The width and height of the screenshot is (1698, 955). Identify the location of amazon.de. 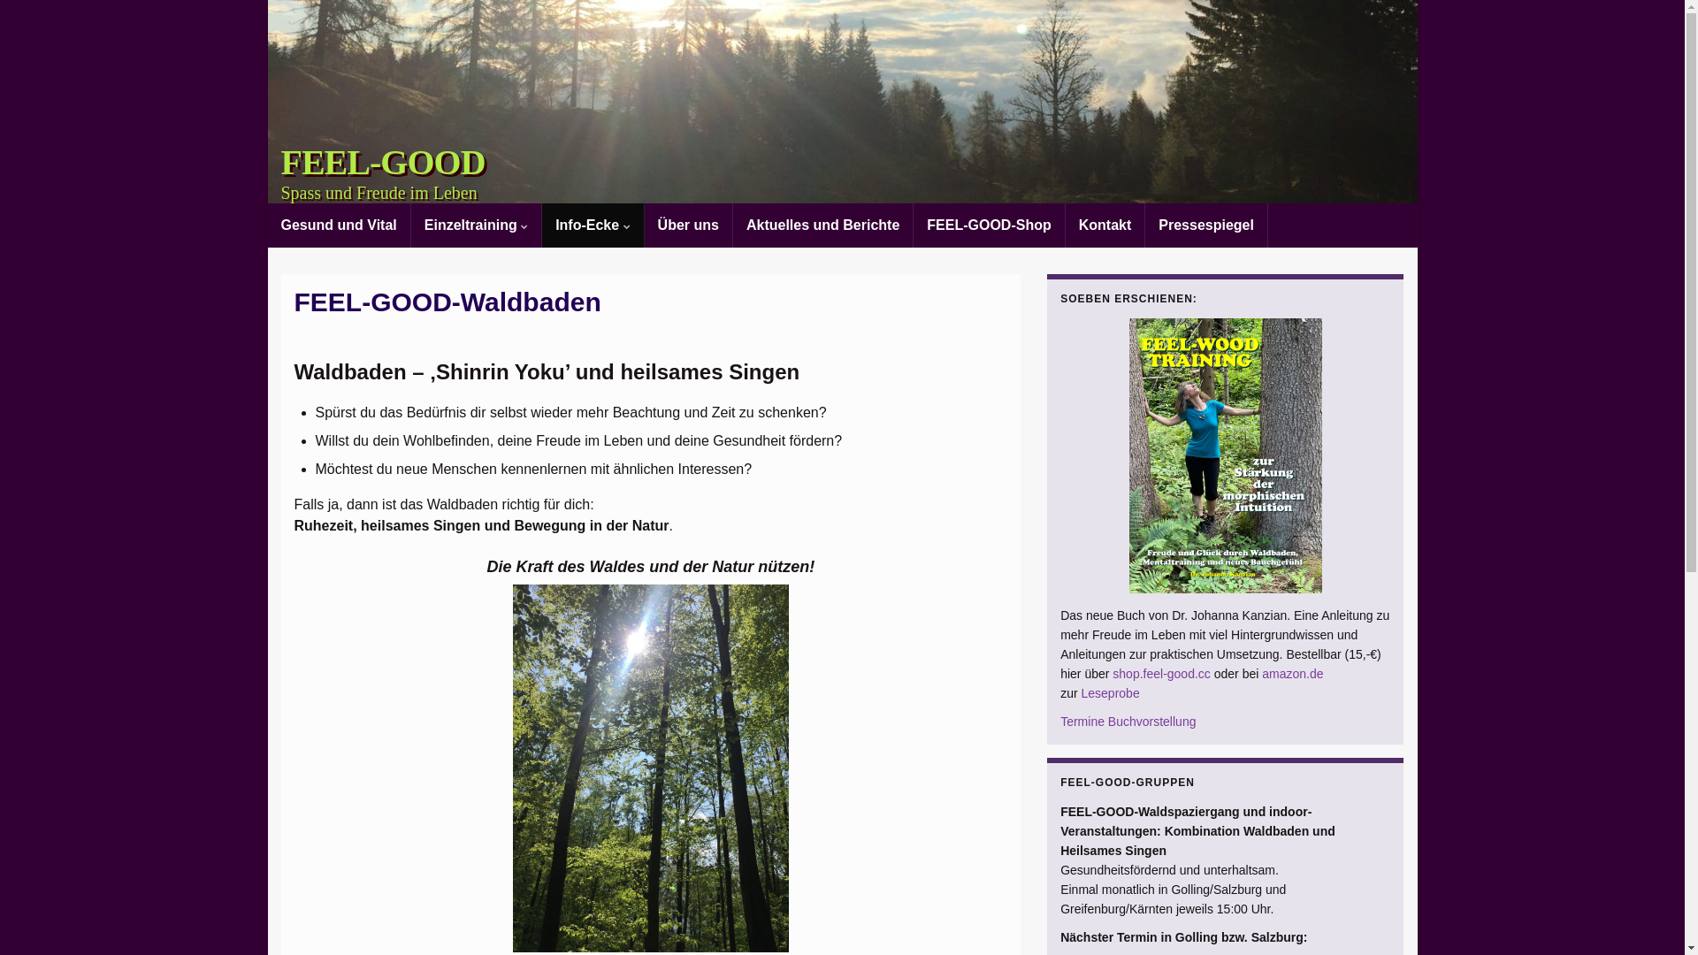
(1293, 674).